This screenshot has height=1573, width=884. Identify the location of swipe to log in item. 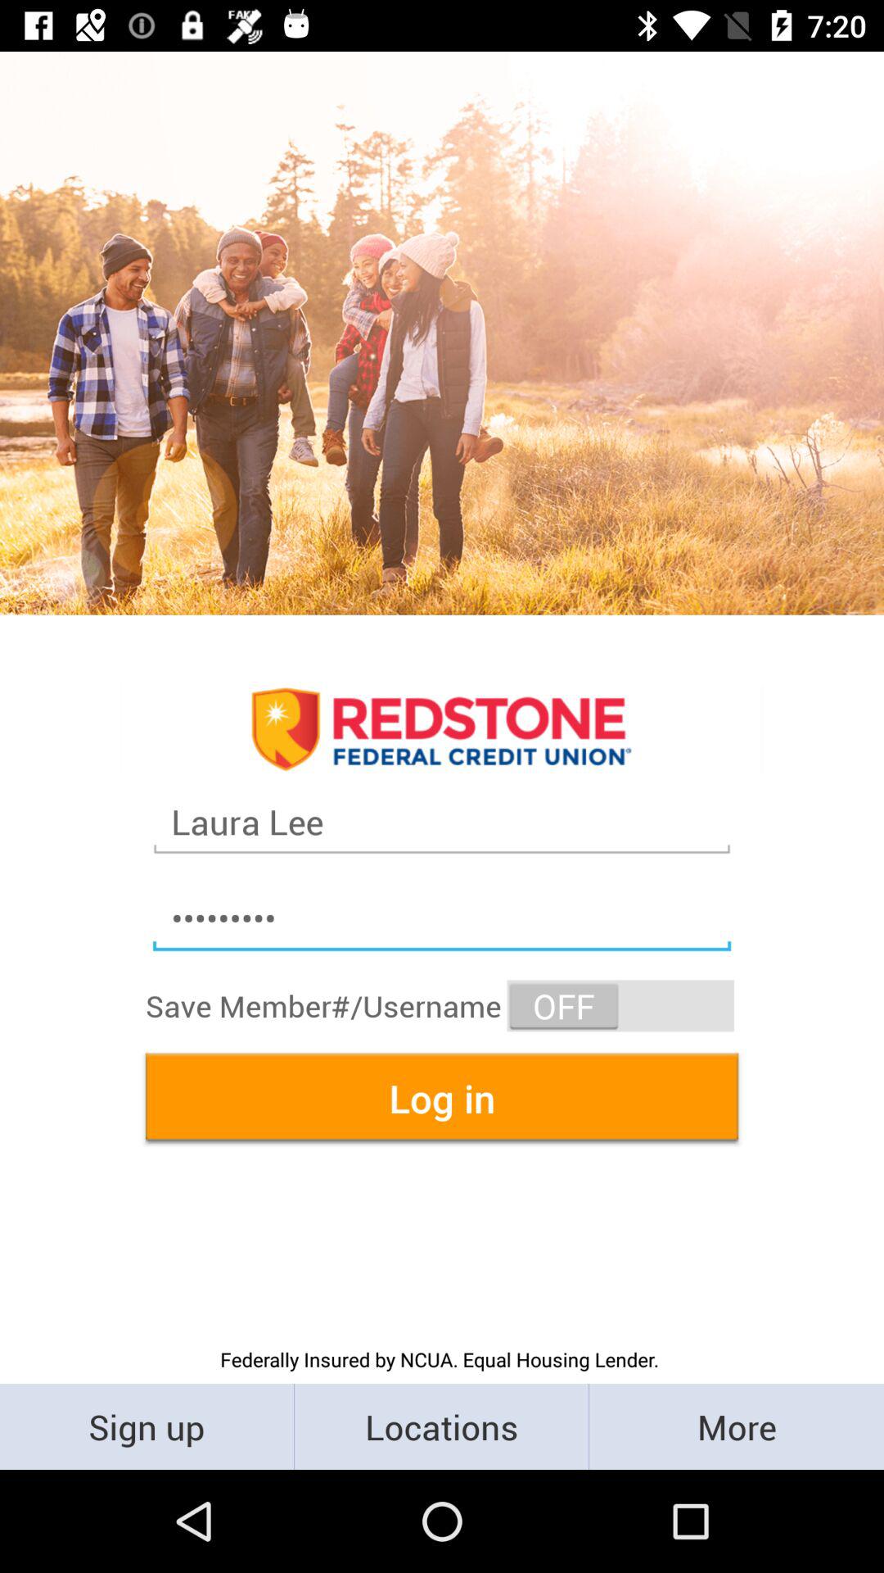
(442, 1098).